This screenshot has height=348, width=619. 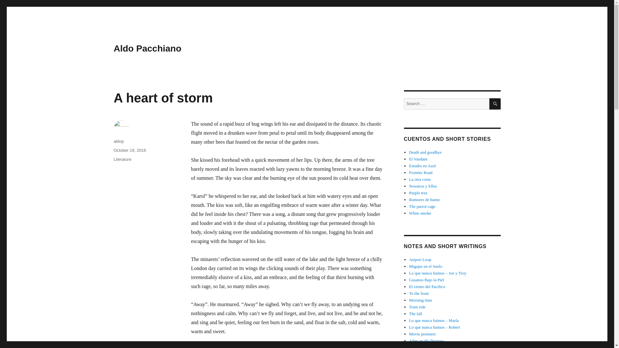 I want to click on Purple tree, so click(x=418, y=193).